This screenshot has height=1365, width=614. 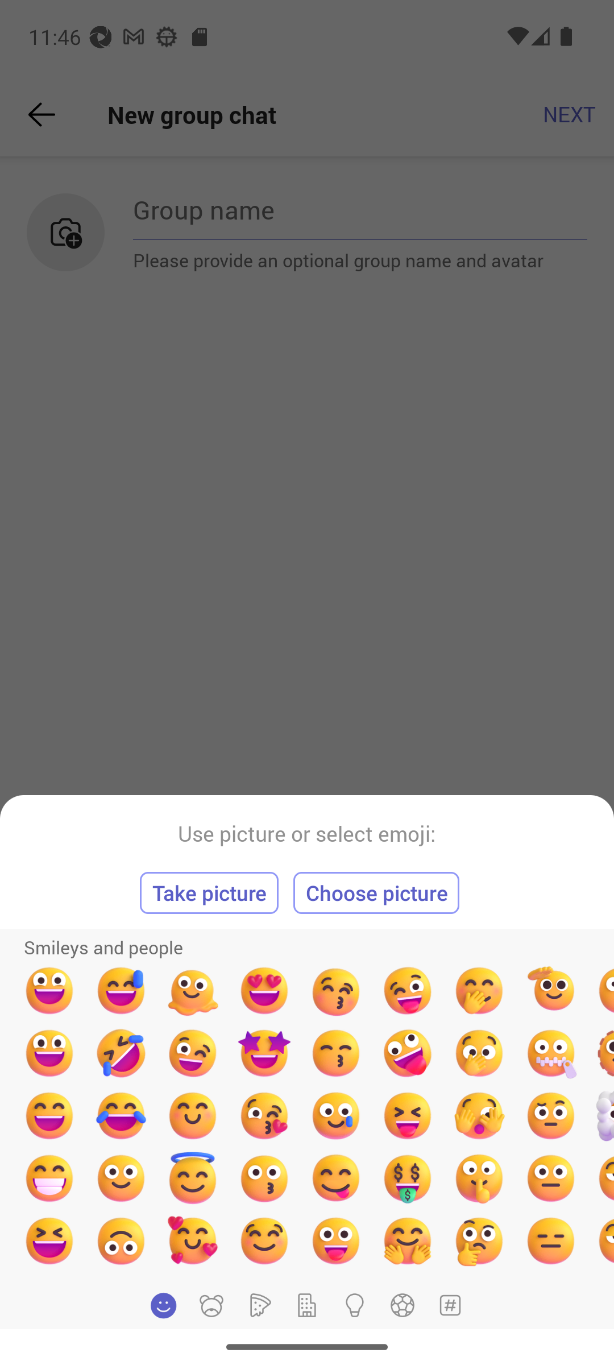 I want to click on Objects, not selected, so click(x=355, y=1305).